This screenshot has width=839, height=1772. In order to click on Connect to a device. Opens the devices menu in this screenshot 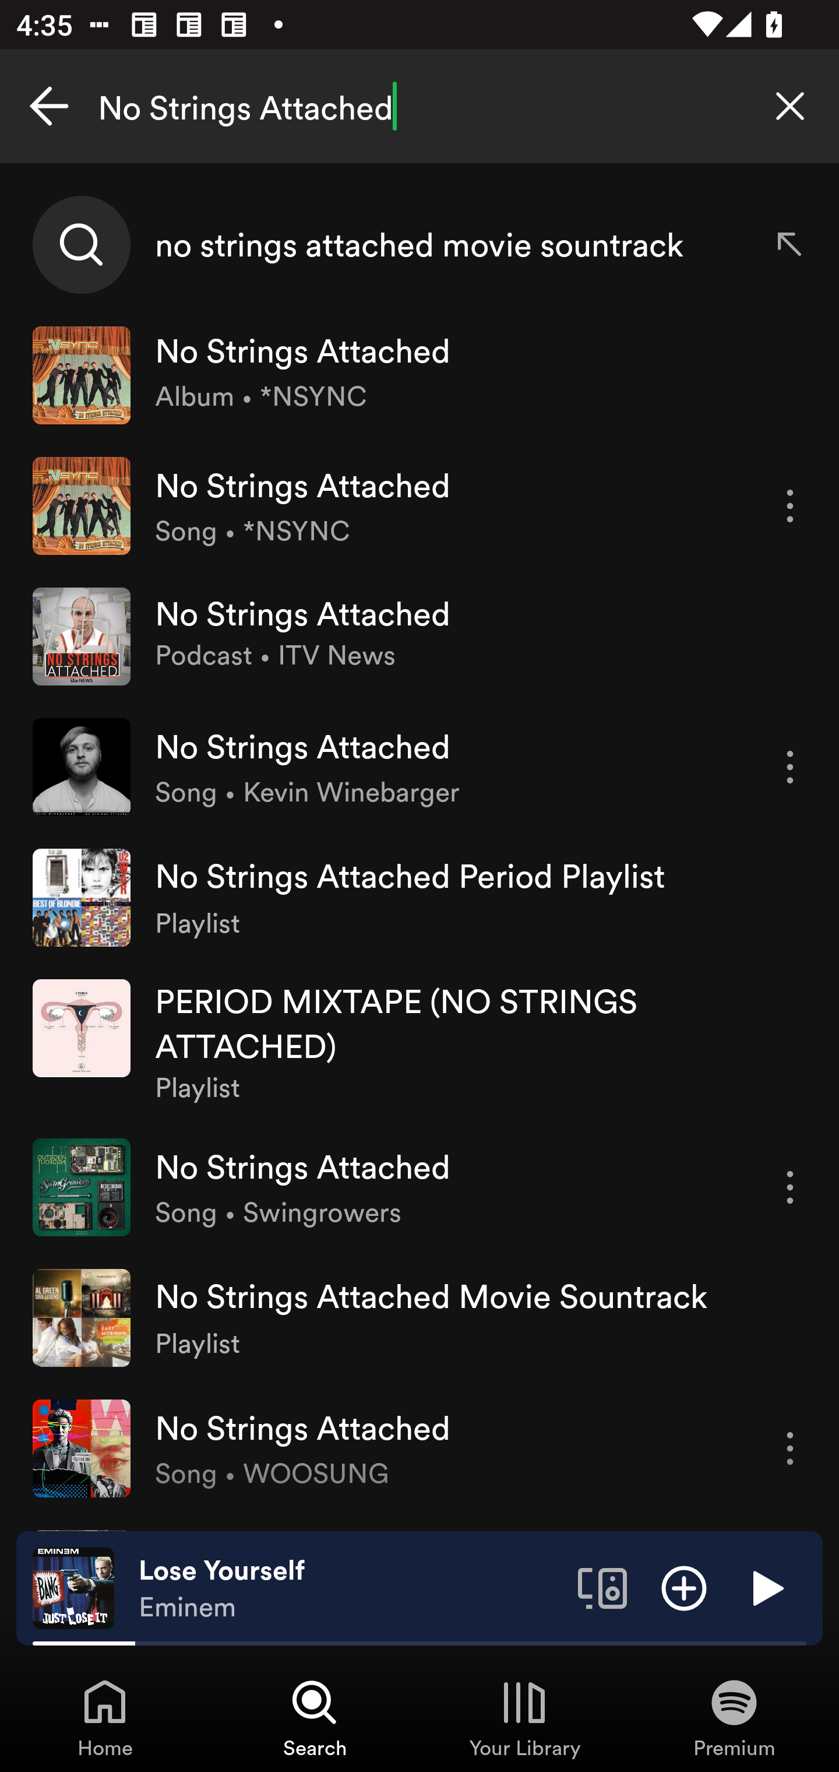, I will do `click(602, 1587)`.